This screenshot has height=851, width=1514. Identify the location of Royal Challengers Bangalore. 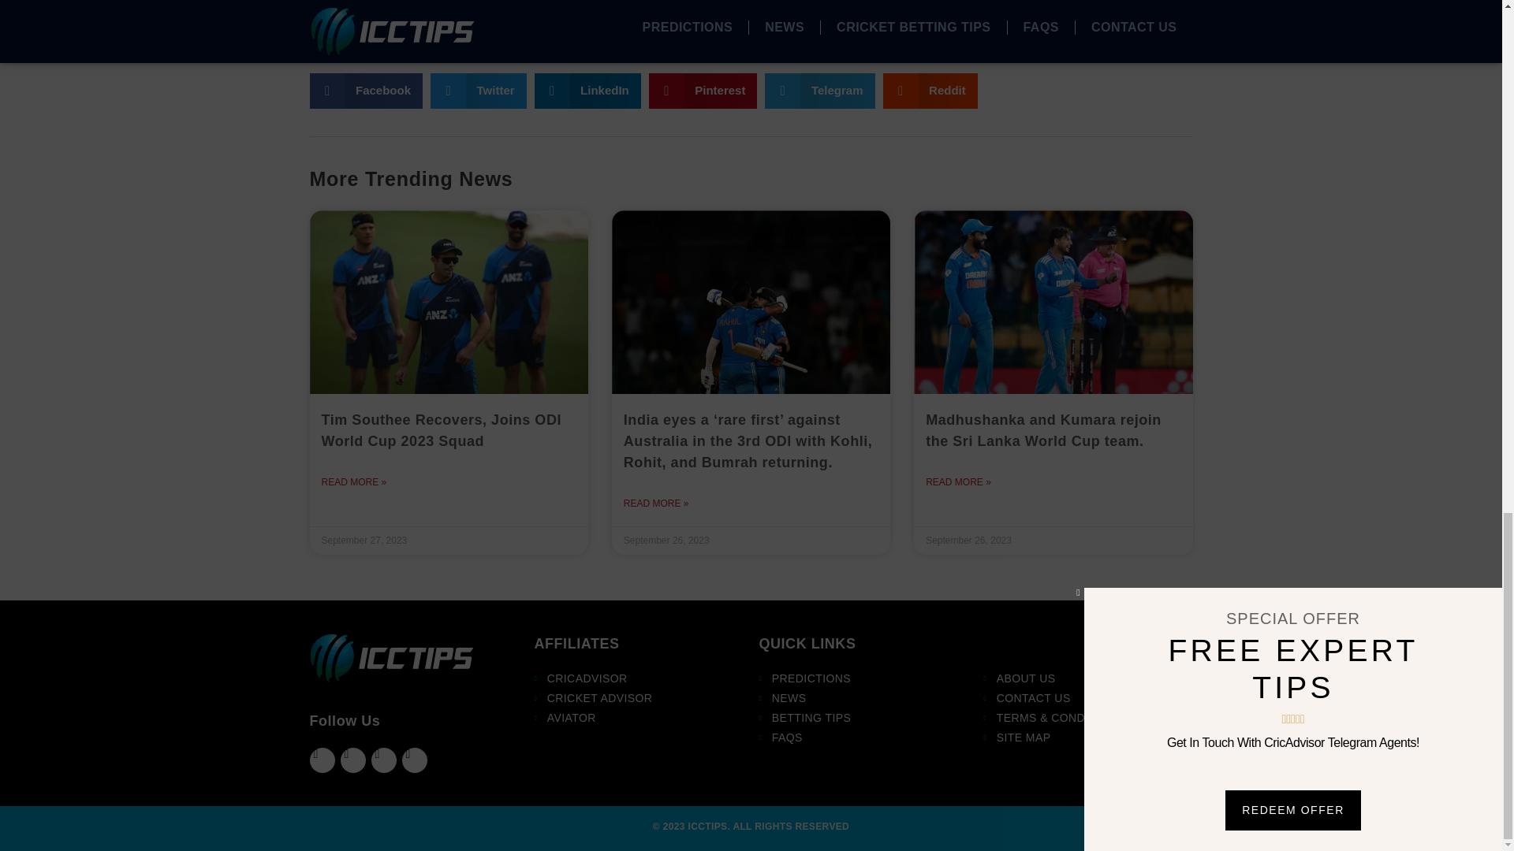
(520, 46).